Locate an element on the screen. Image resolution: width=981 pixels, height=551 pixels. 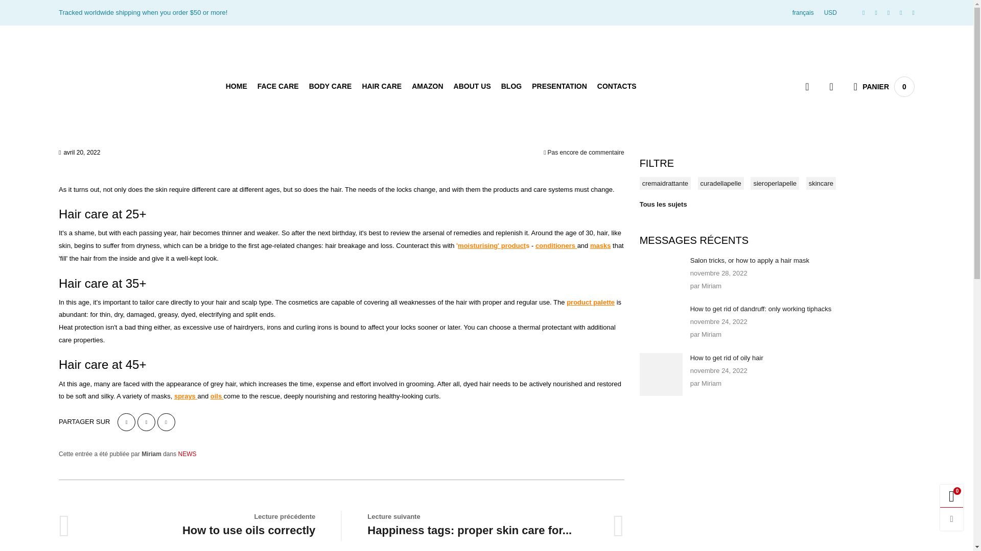
Rechercher is located at coordinates (807, 87).